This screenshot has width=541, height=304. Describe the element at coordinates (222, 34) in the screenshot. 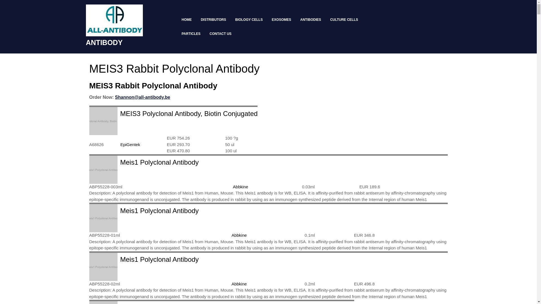

I see `CONTACT US` at that location.